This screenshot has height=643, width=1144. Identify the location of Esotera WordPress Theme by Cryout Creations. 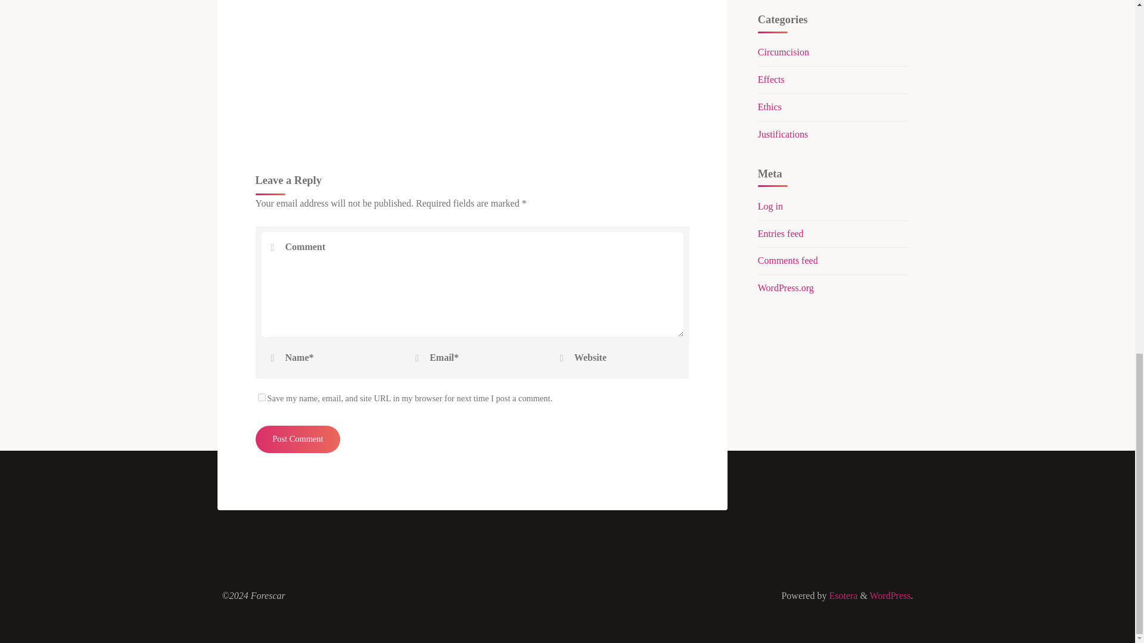
(841, 595).